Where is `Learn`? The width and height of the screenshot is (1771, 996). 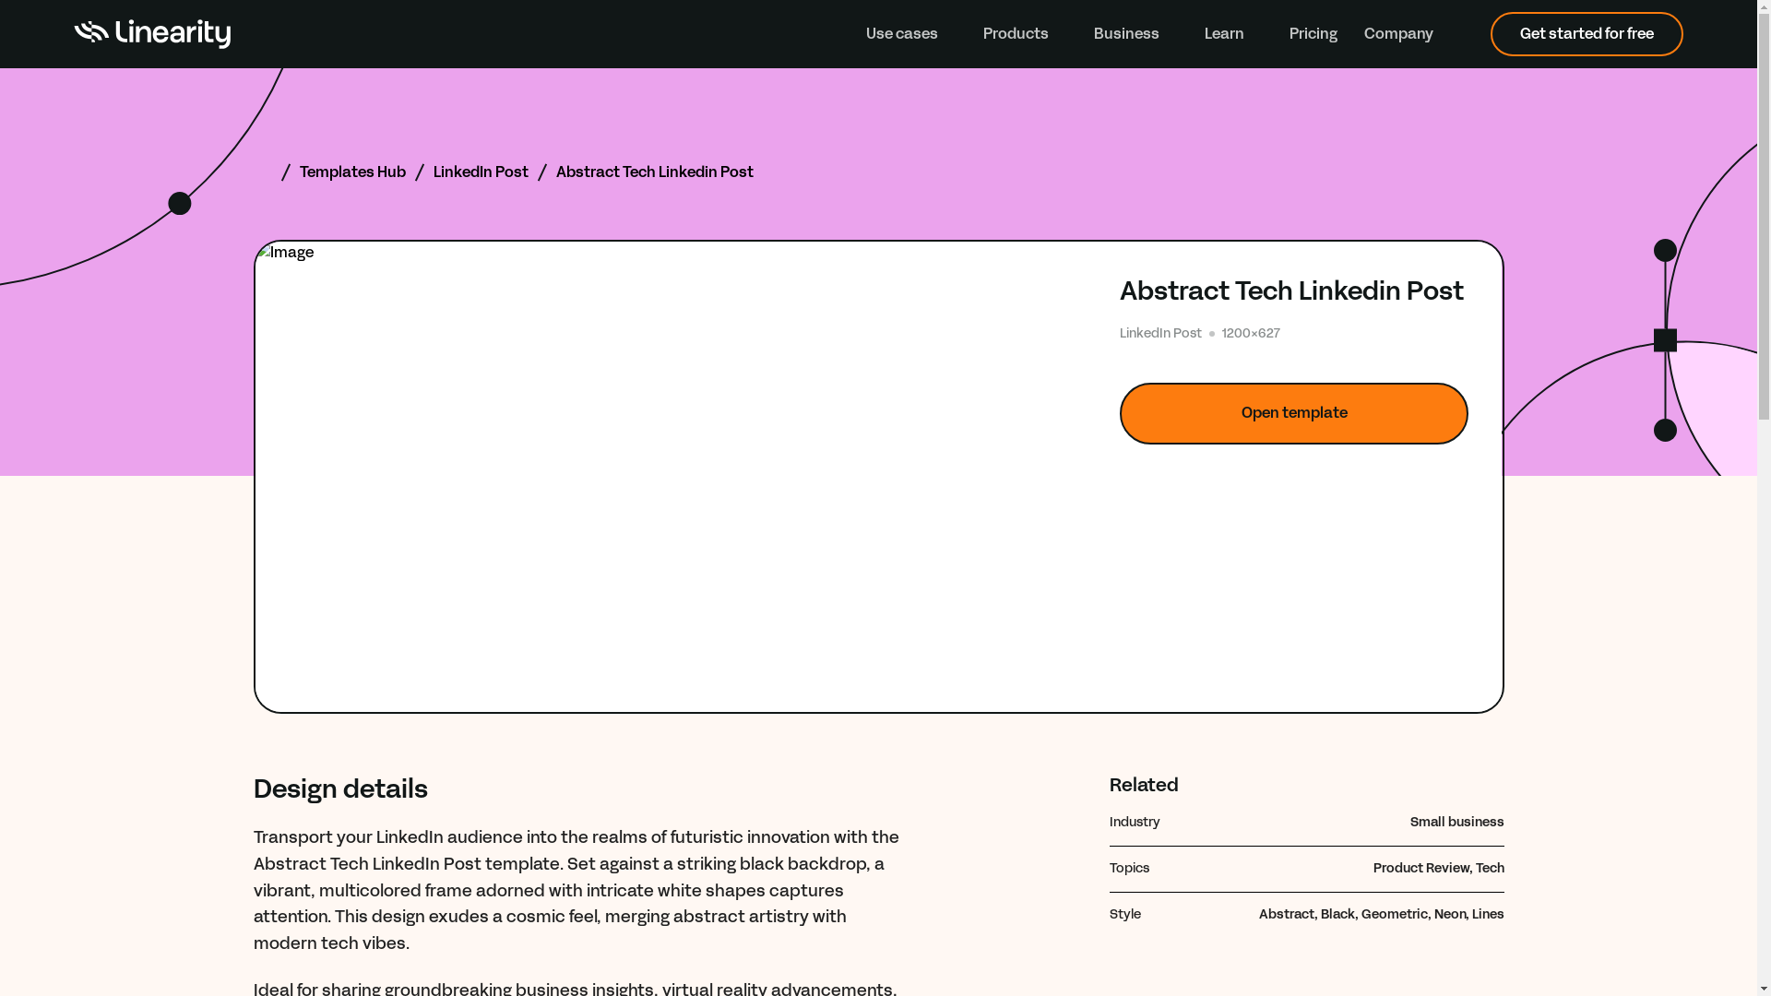
Learn is located at coordinates (1232, 33).